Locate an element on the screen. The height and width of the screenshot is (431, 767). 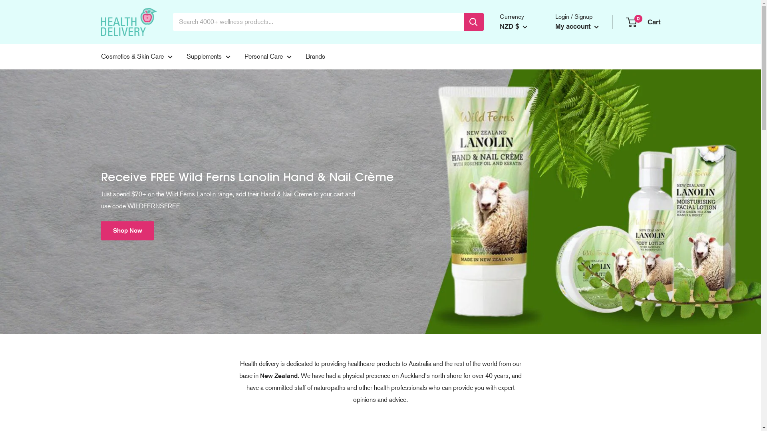
0
Cart is located at coordinates (643, 22).